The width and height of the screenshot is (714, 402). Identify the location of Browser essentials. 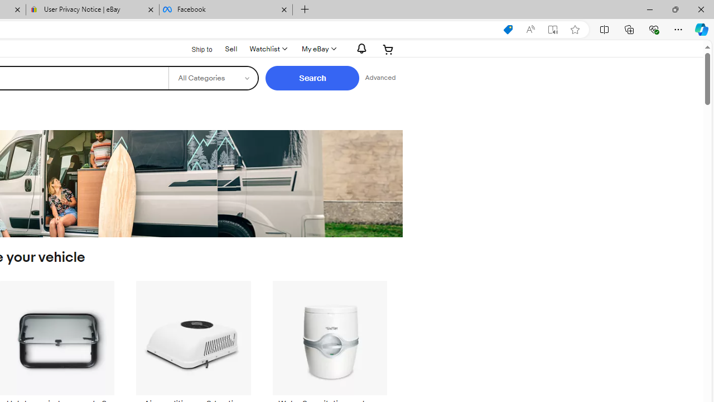
(654, 29).